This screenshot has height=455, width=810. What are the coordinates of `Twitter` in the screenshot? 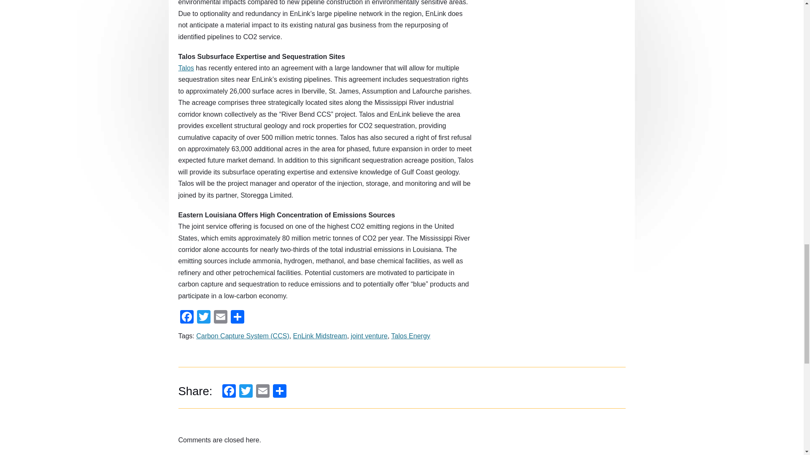 It's located at (246, 391).